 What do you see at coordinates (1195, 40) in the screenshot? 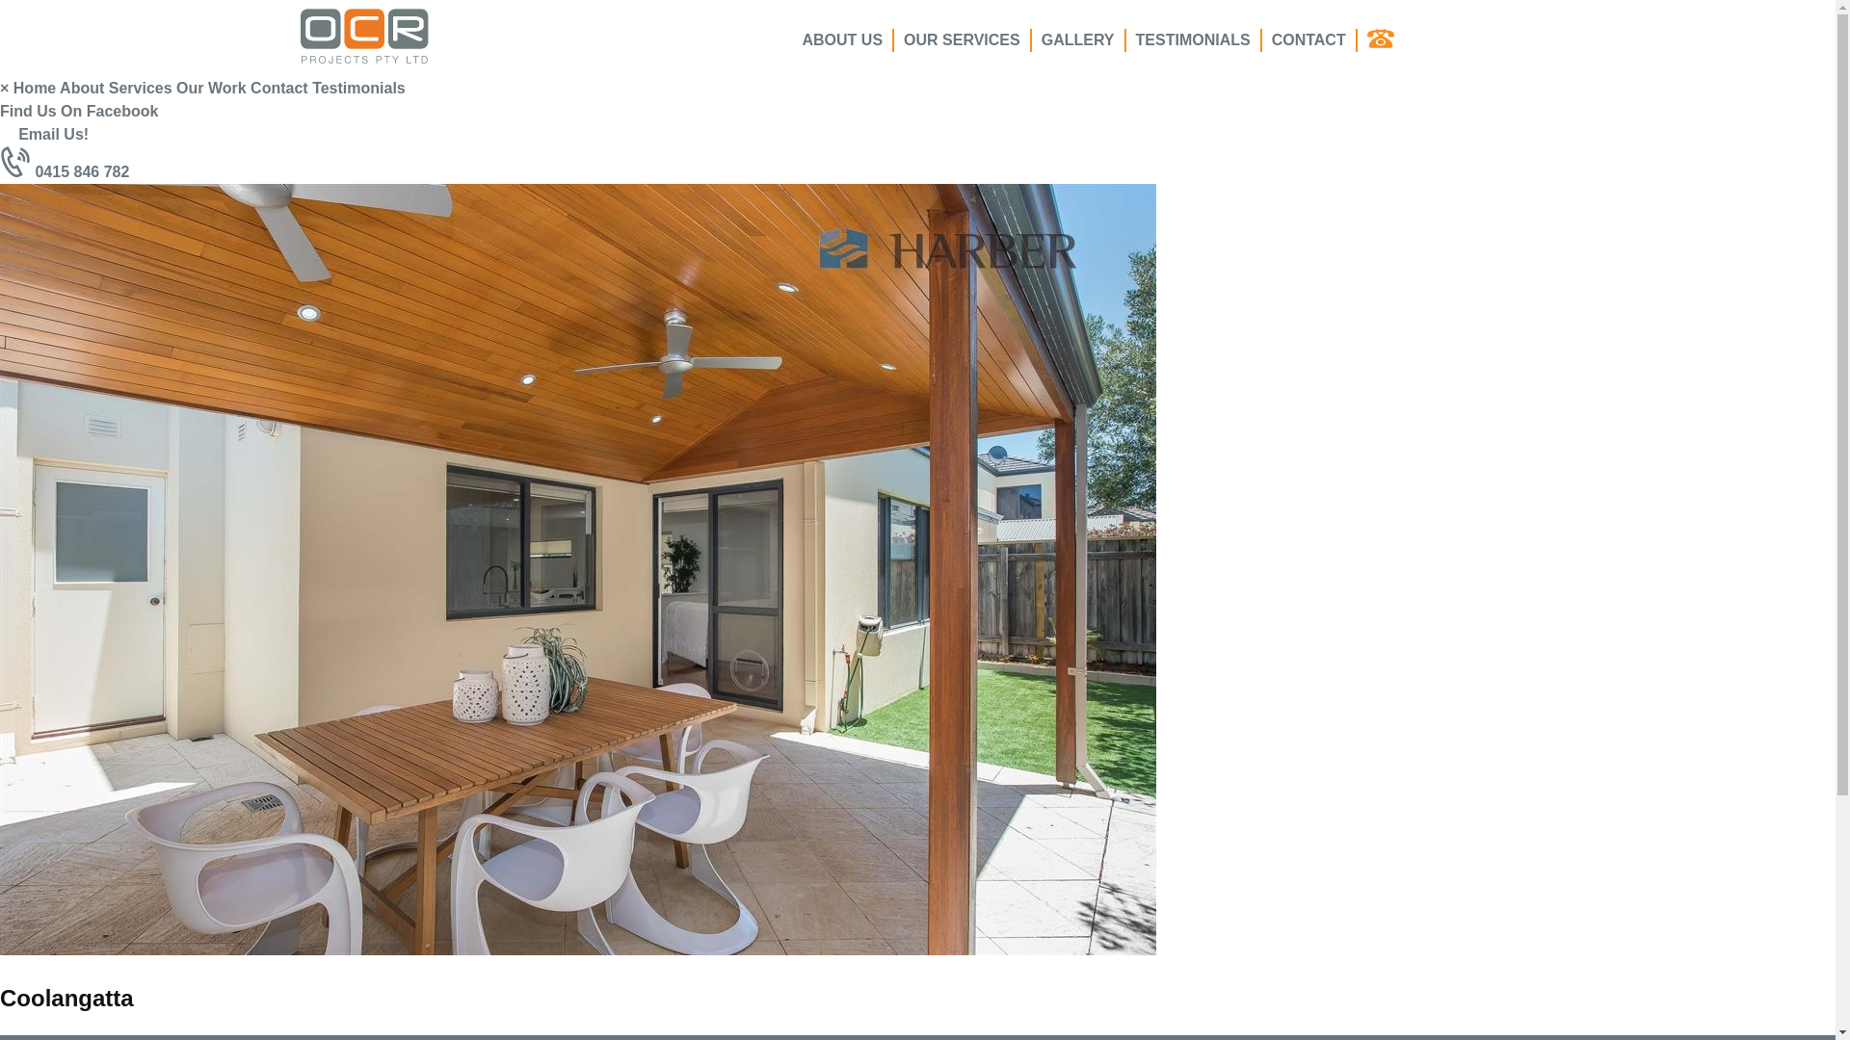
I see `TESTIMONIALS` at bounding box center [1195, 40].